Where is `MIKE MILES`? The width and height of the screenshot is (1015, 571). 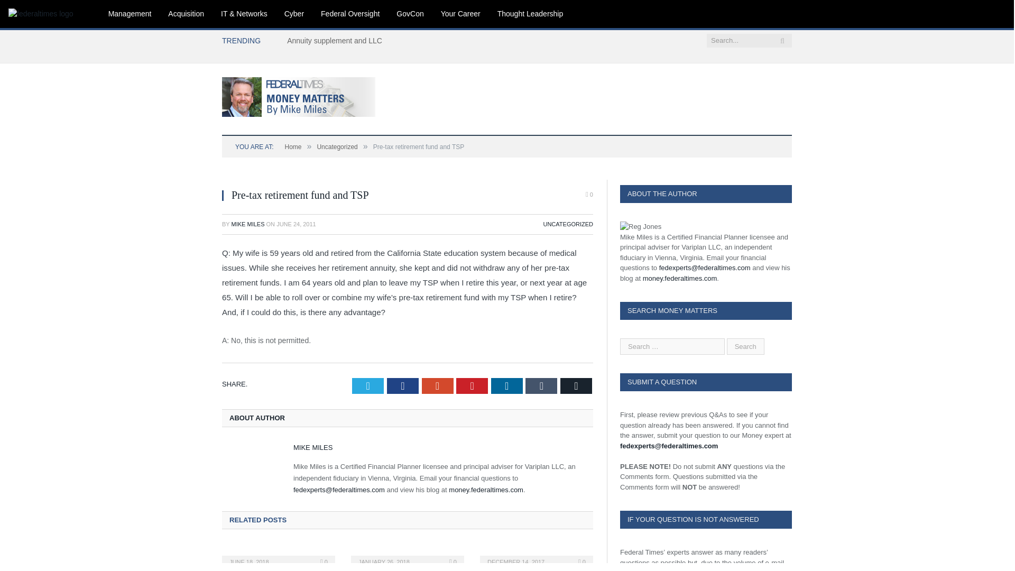 MIKE MILES is located at coordinates (313, 447).